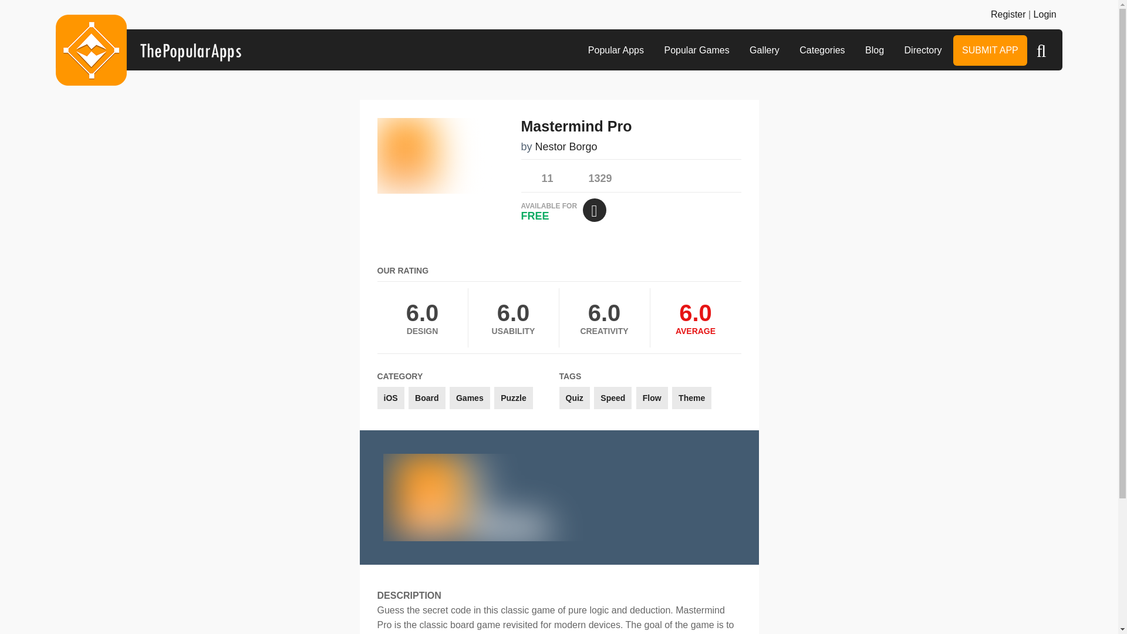 This screenshot has width=1127, height=634. Describe the element at coordinates (990, 50) in the screenshot. I see `SUBMIT APP` at that location.